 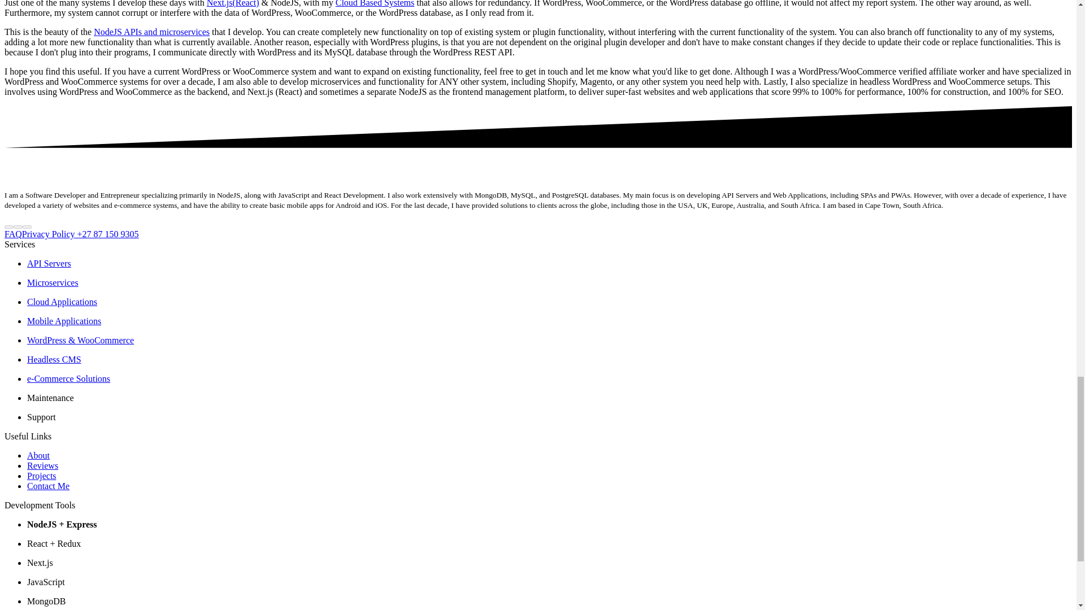 What do you see at coordinates (43, 465) in the screenshot?
I see `Reviews` at bounding box center [43, 465].